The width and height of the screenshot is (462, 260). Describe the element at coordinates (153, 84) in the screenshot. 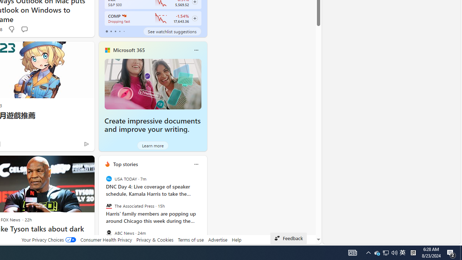

I see `Create impressive documents and improve your writing.` at that location.